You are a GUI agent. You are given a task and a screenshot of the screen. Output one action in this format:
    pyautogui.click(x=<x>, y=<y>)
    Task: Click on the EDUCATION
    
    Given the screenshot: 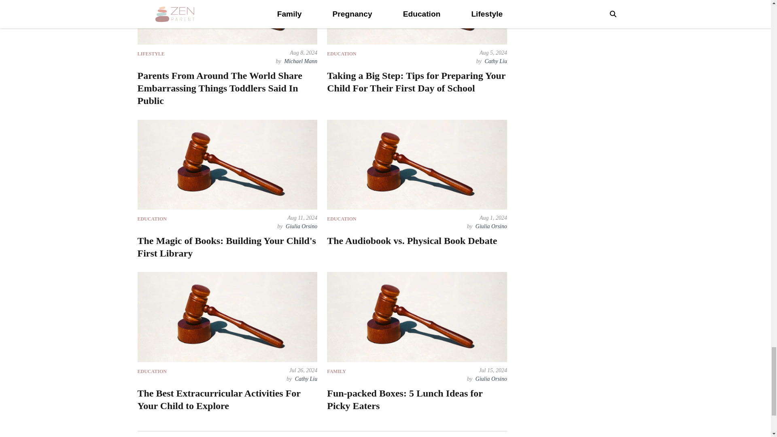 What is the action you would take?
    pyautogui.click(x=342, y=218)
    